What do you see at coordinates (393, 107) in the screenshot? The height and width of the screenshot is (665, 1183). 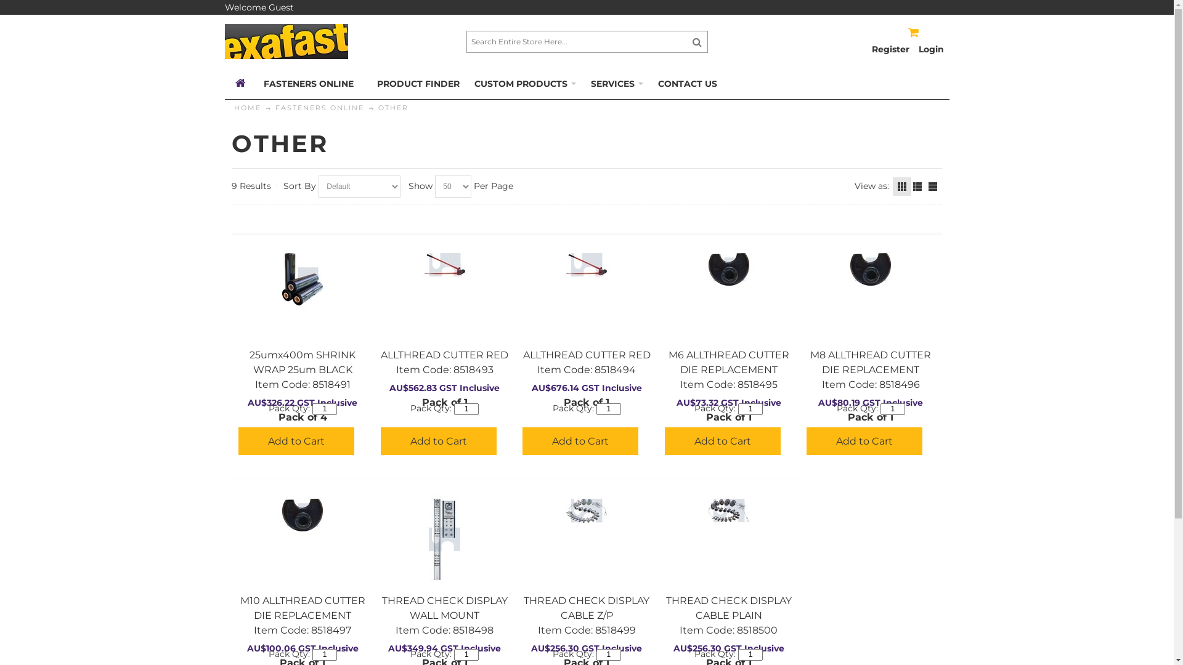 I see `OTHER` at bounding box center [393, 107].